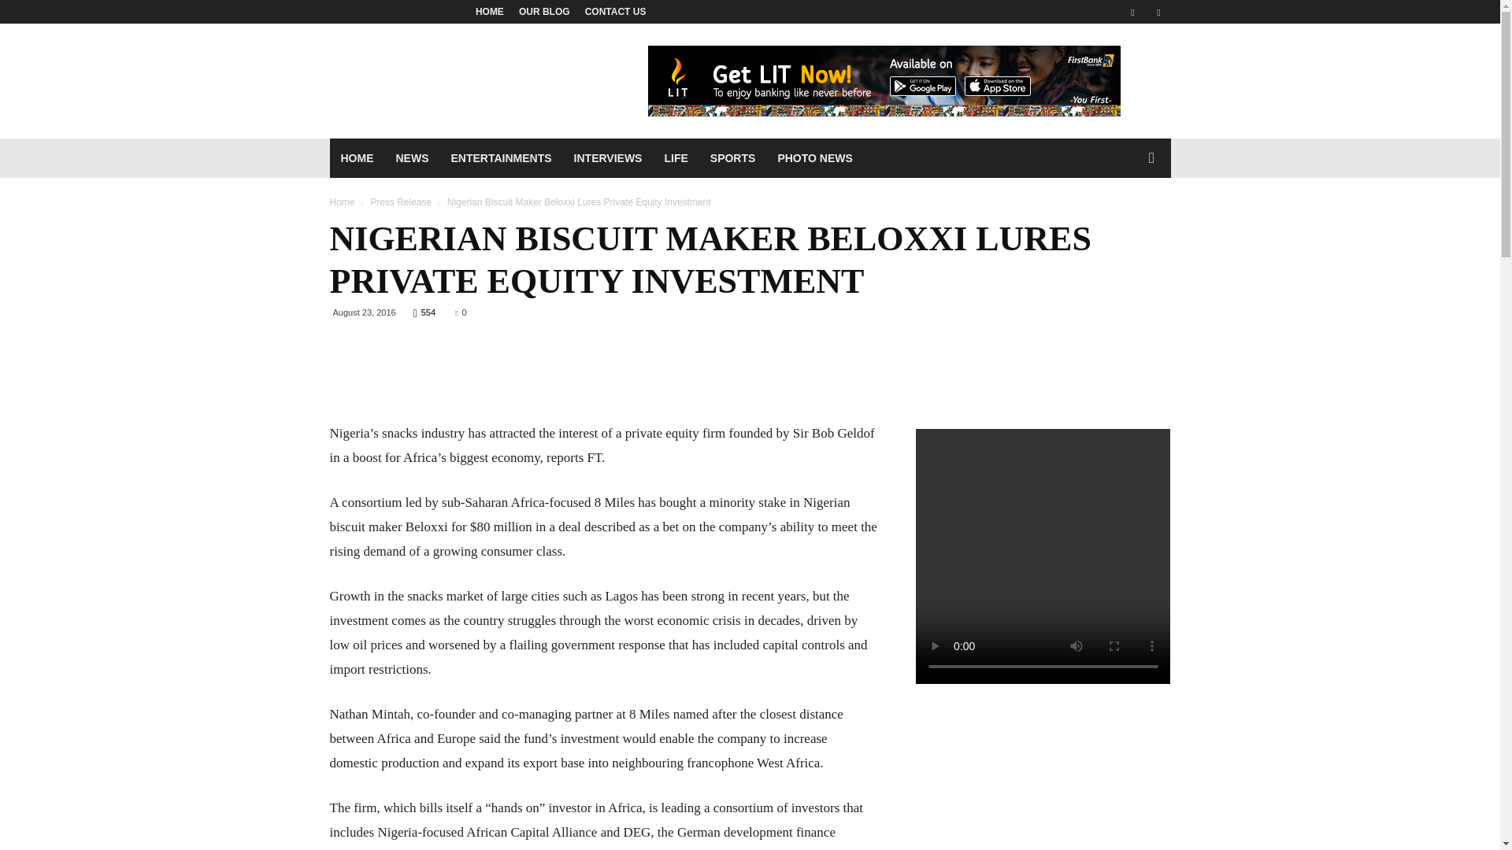  I want to click on Twitter, so click(1158, 12).